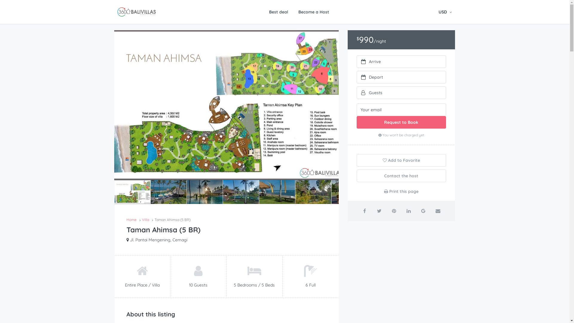 The image size is (574, 323). What do you see at coordinates (401, 160) in the screenshot?
I see `Add to Favorite` at bounding box center [401, 160].